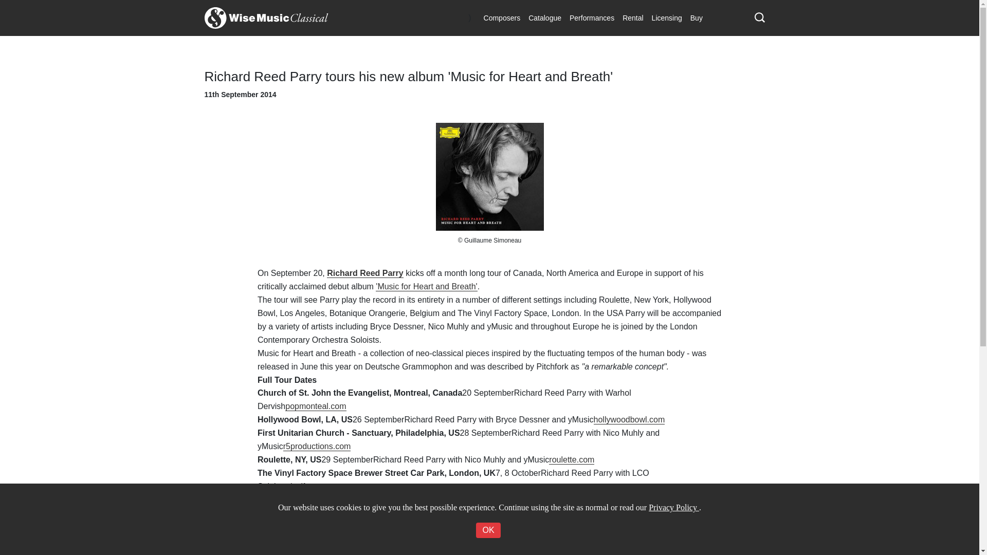  What do you see at coordinates (488, 530) in the screenshot?
I see `OK` at bounding box center [488, 530].